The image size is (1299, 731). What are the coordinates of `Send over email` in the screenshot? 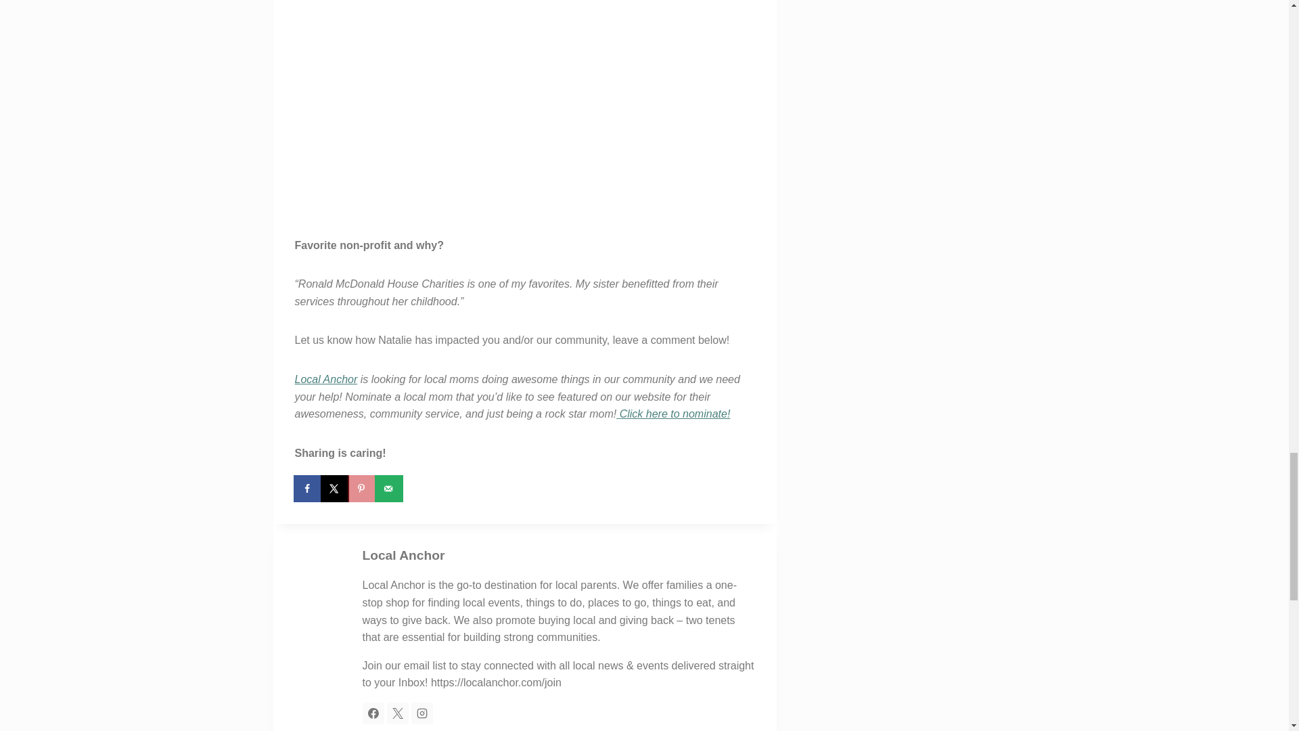 It's located at (390, 489).